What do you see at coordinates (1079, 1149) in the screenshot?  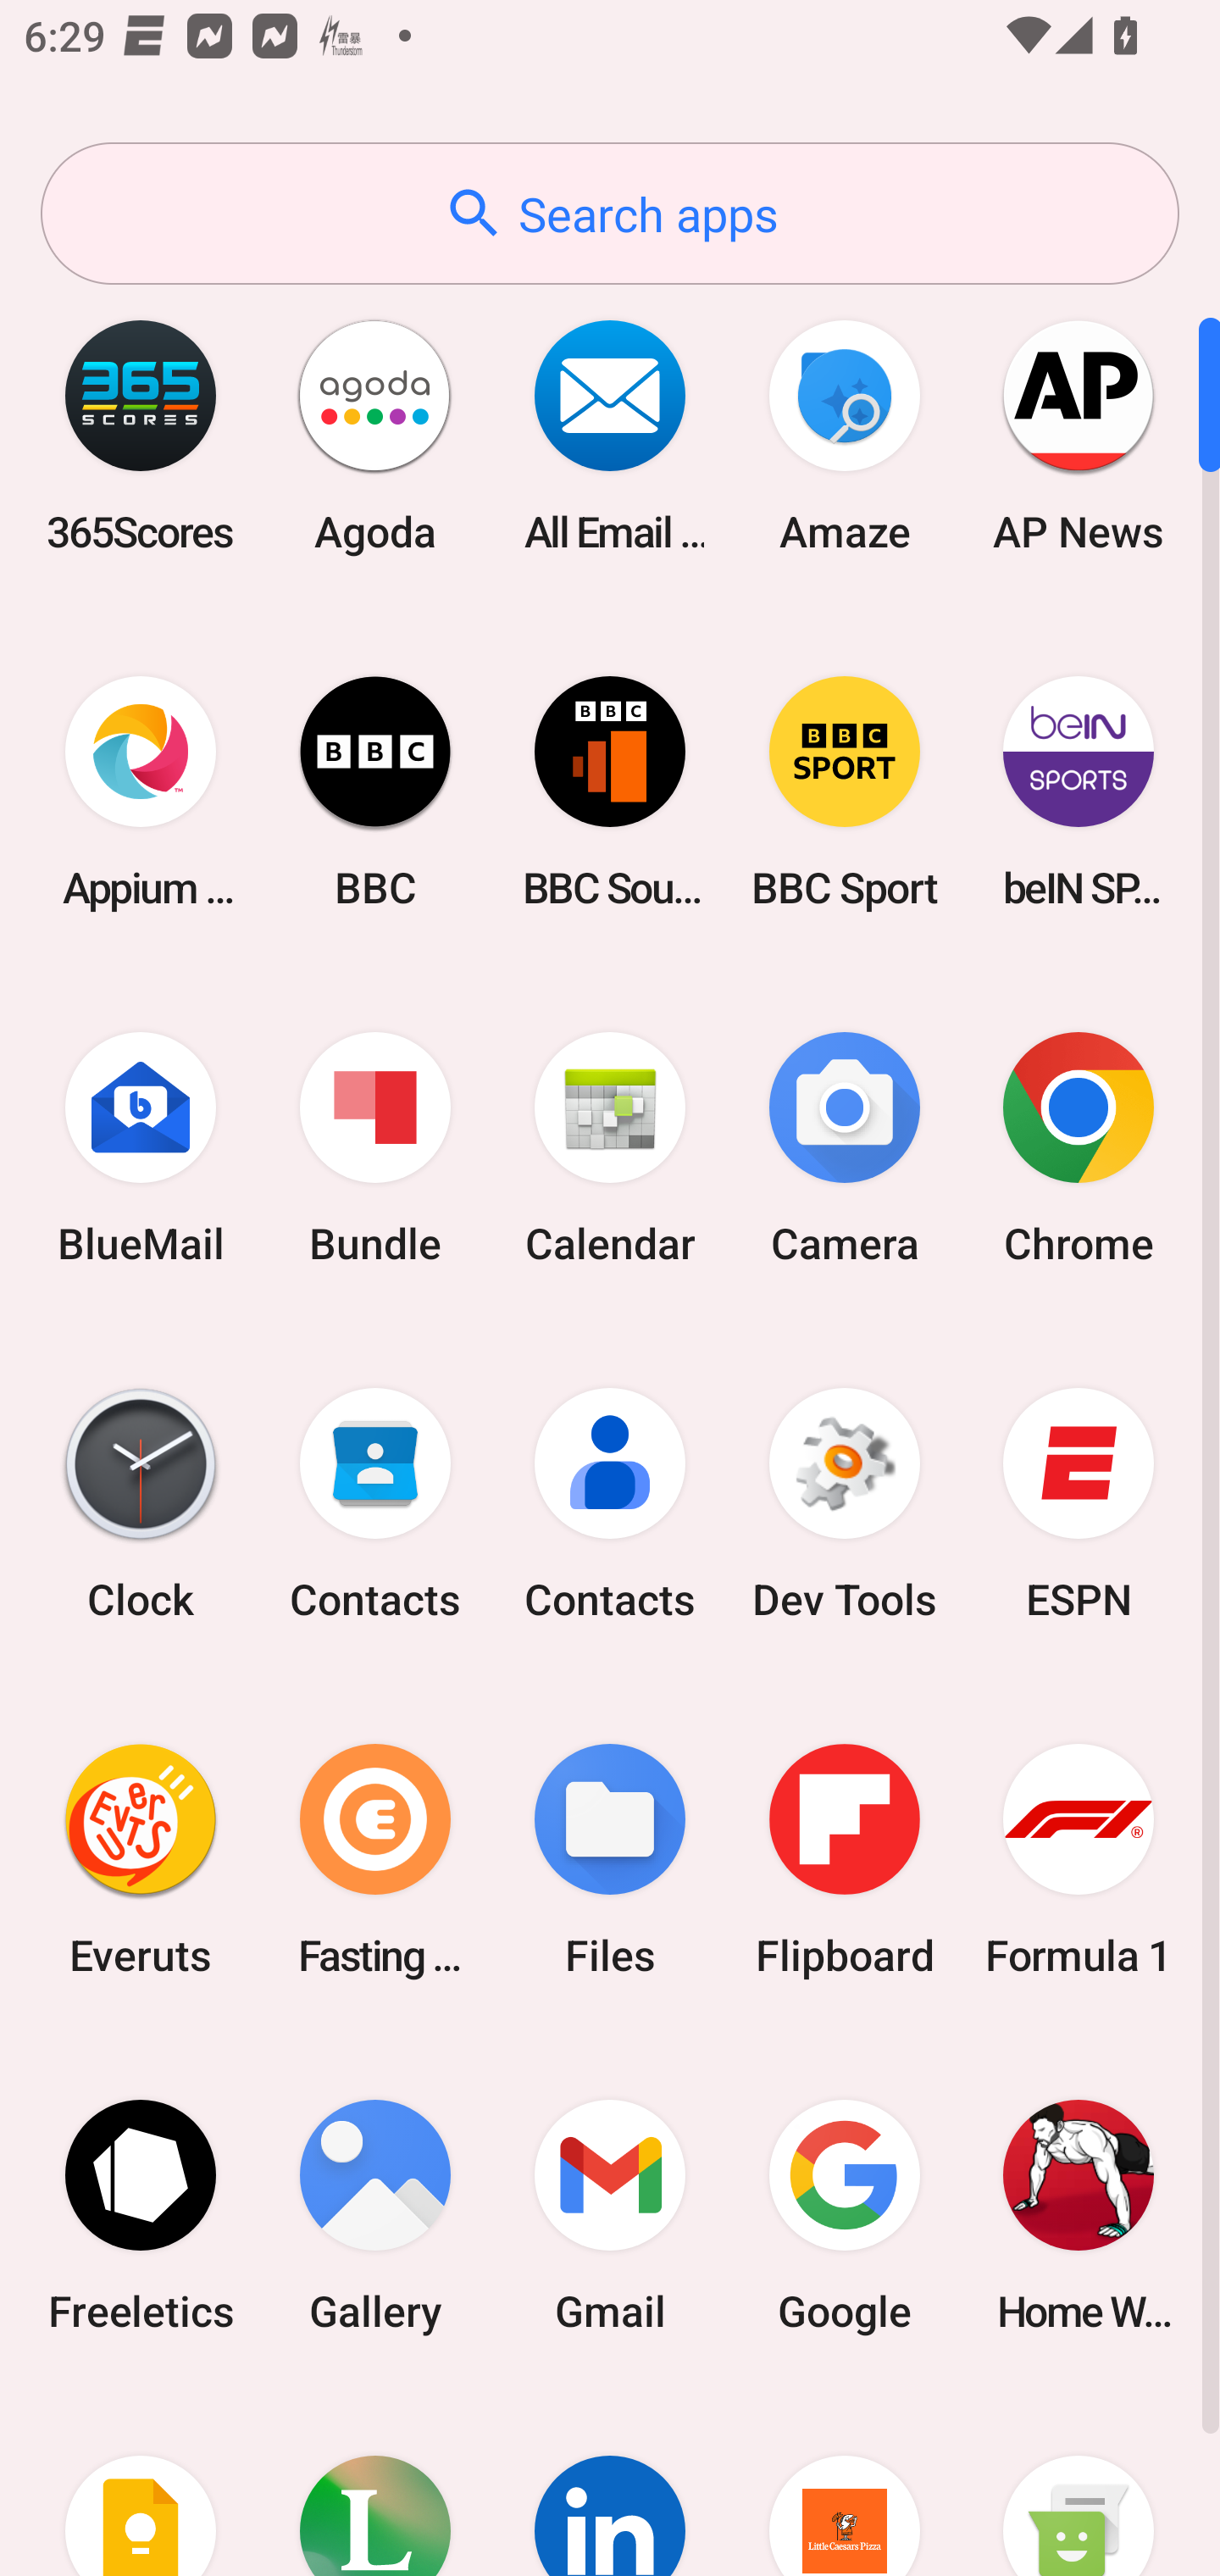 I see `Chrome` at bounding box center [1079, 1149].